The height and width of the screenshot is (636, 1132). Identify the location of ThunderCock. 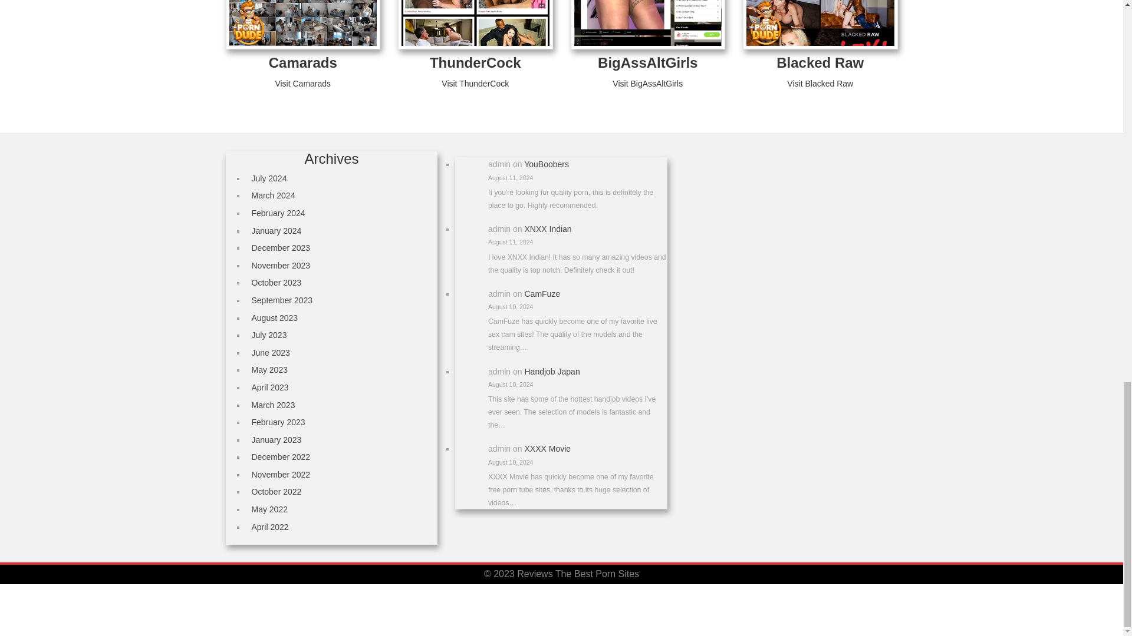
(475, 62).